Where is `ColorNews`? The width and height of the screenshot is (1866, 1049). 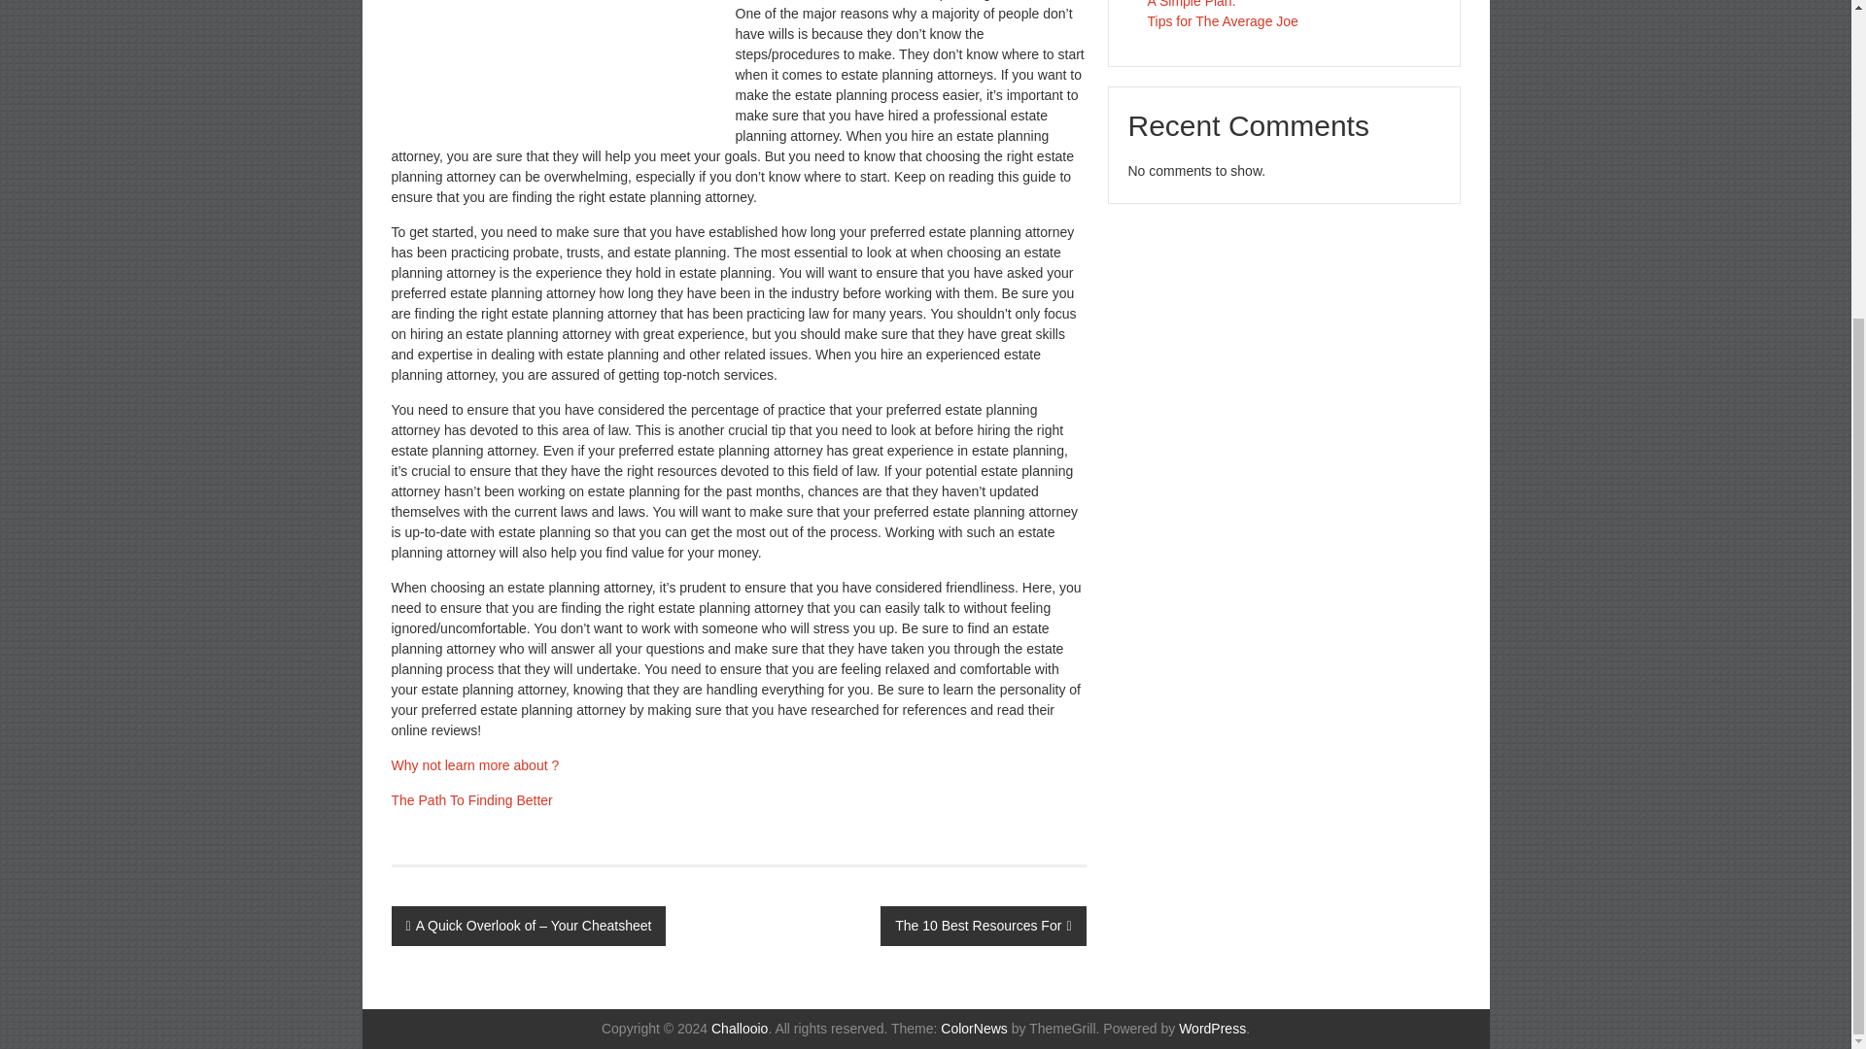 ColorNews is located at coordinates (974, 1028).